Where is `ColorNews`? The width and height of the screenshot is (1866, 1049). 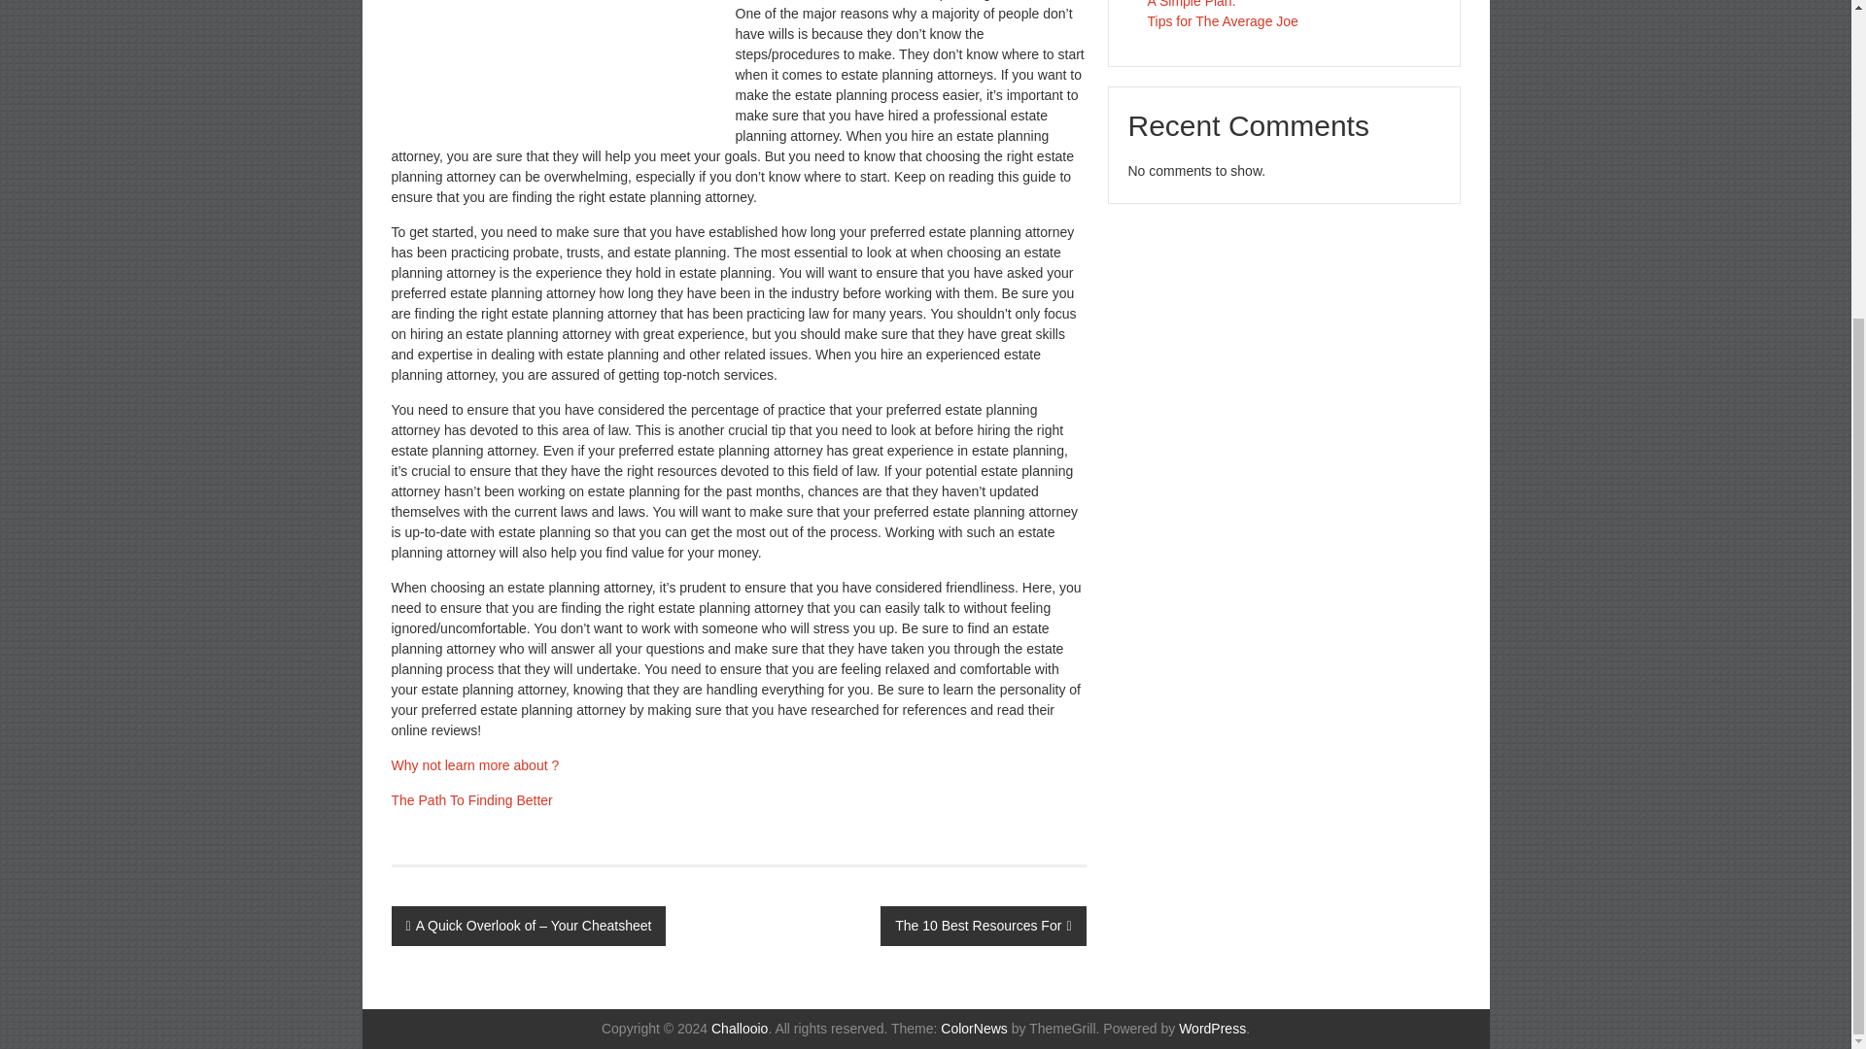 ColorNews is located at coordinates (974, 1028).